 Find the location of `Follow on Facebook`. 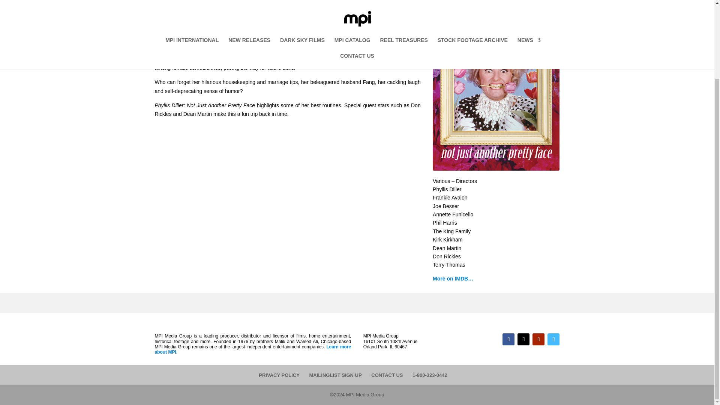

Follow on Facebook is located at coordinates (508, 339).